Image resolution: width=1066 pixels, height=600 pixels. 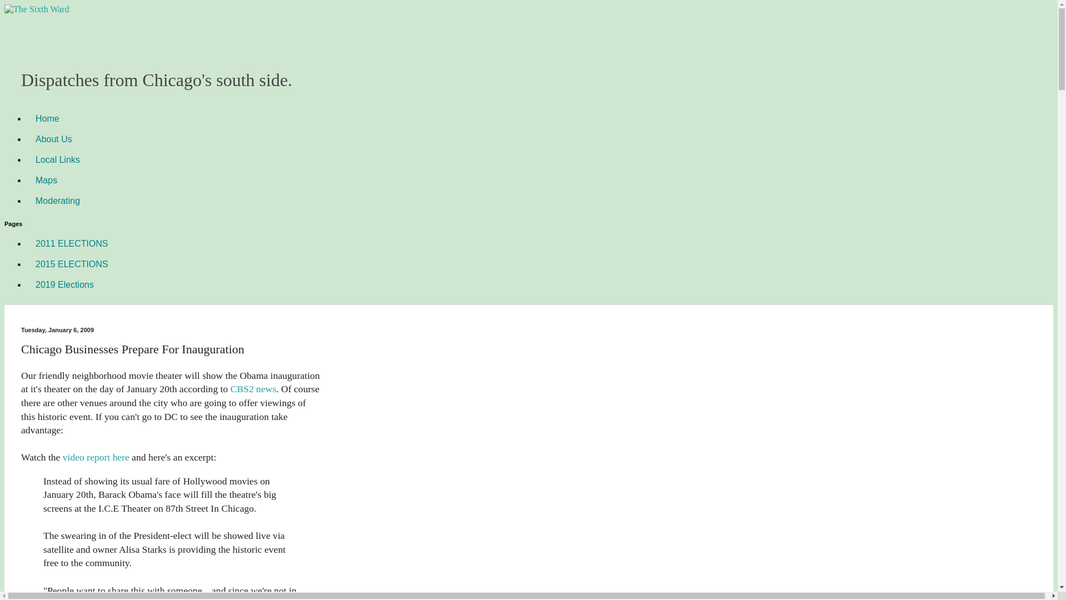 What do you see at coordinates (72, 263) in the screenshot?
I see `2015 ELECTIONS` at bounding box center [72, 263].